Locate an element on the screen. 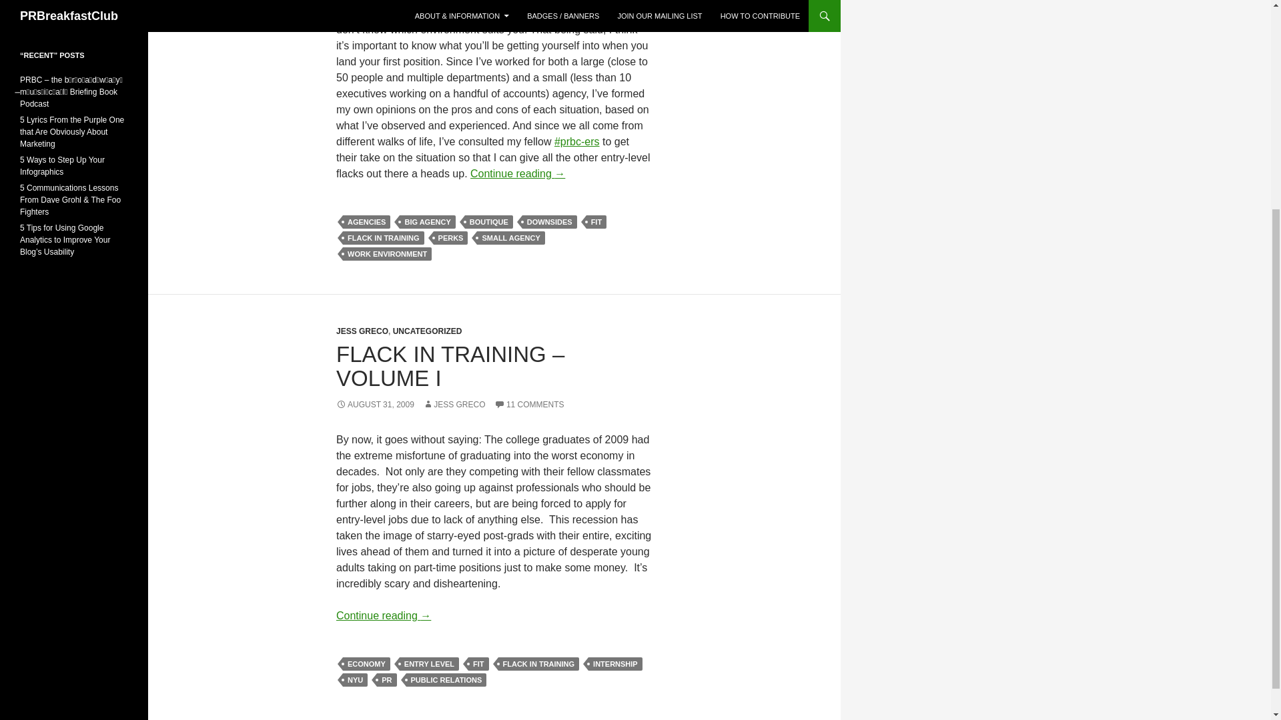  ENTRY LEVEL is located at coordinates (429, 664).